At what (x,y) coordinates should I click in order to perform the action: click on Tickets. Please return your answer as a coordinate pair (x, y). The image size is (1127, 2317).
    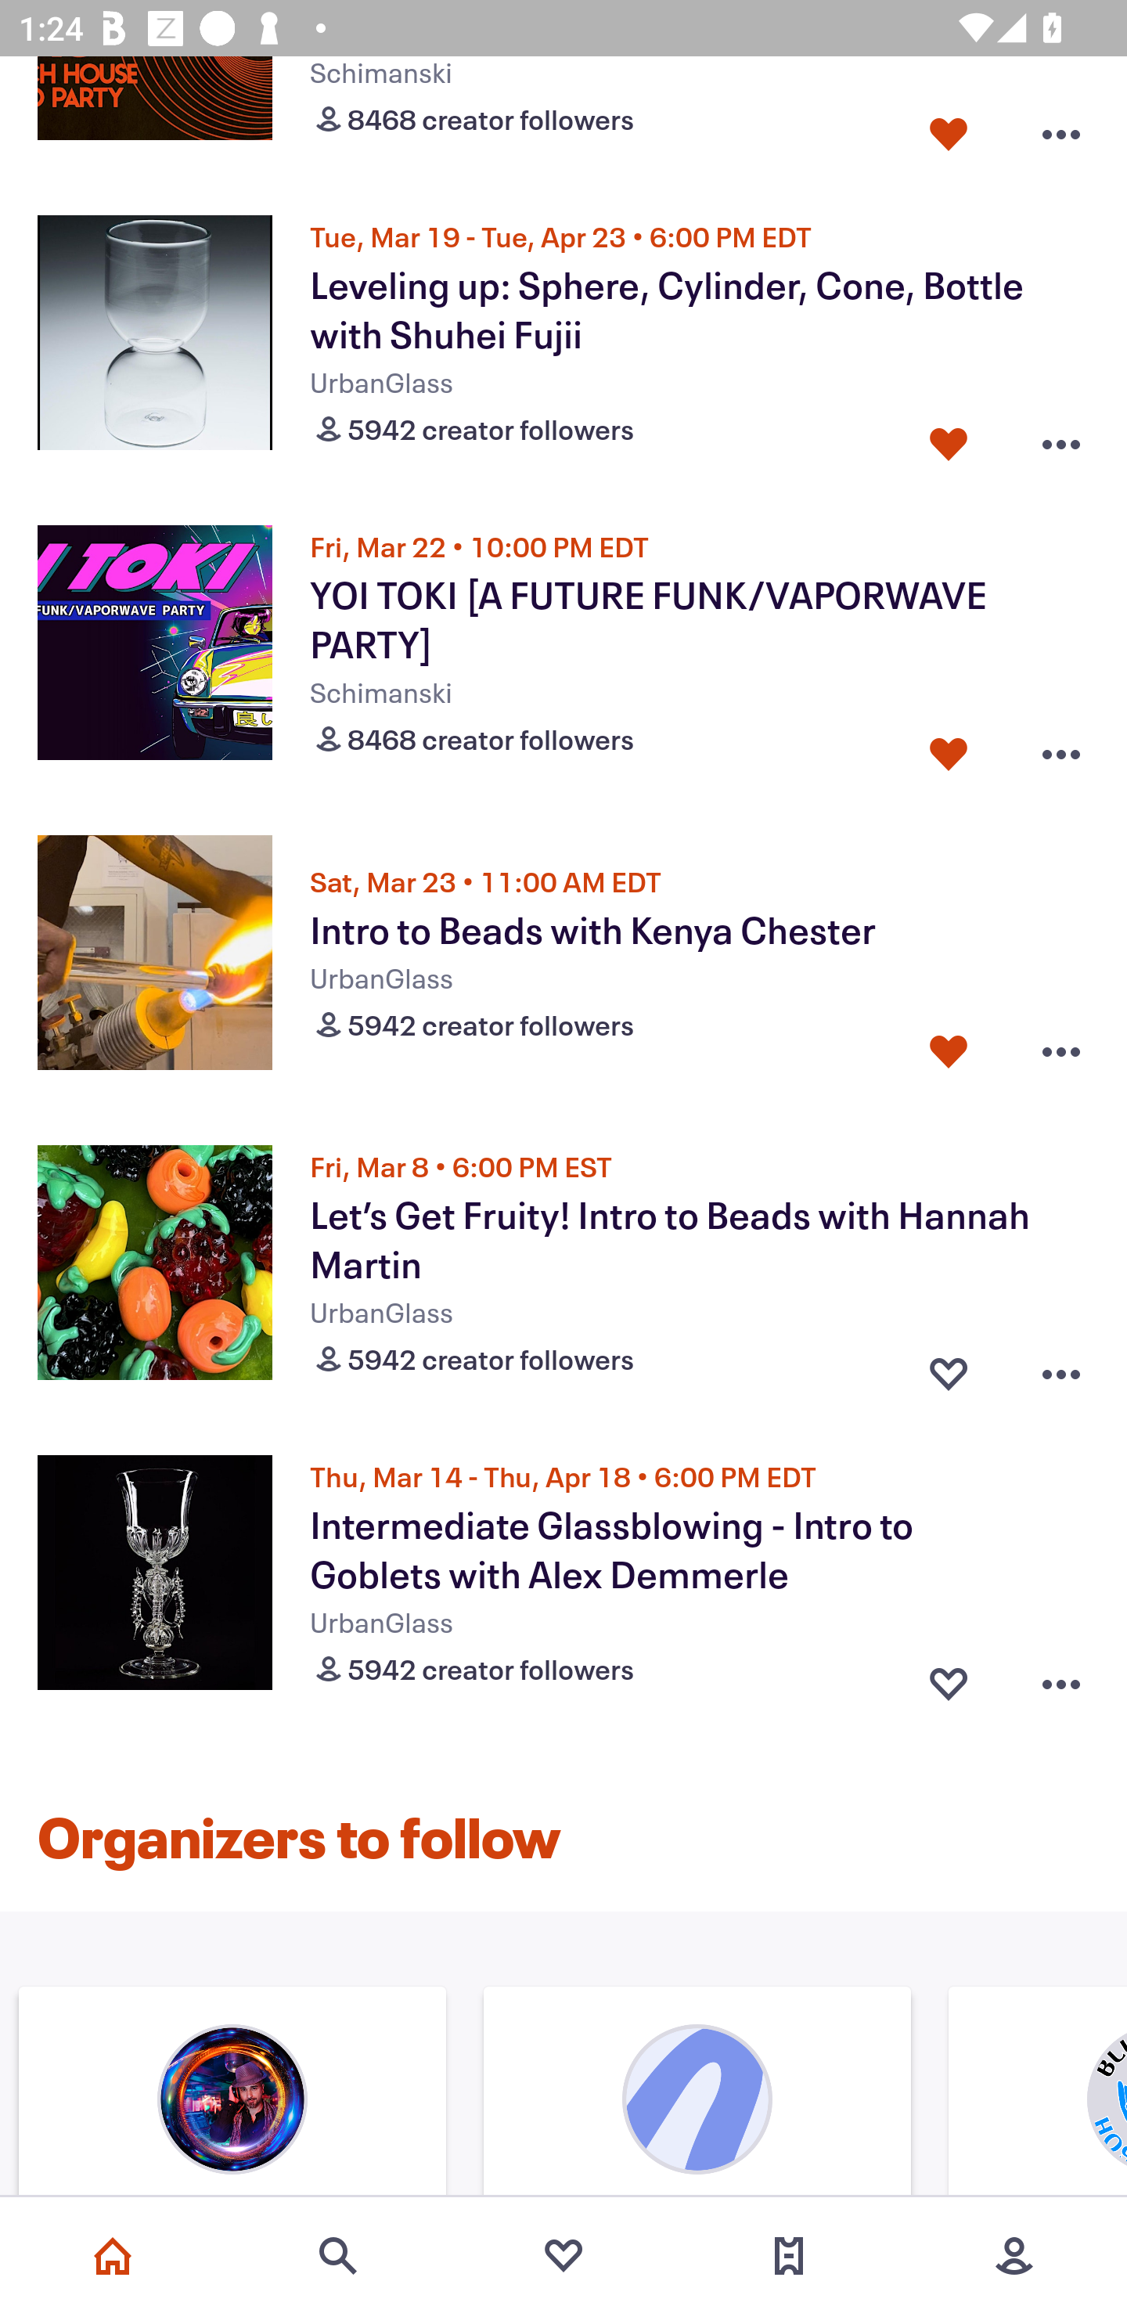
    Looking at the image, I should click on (789, 2256).